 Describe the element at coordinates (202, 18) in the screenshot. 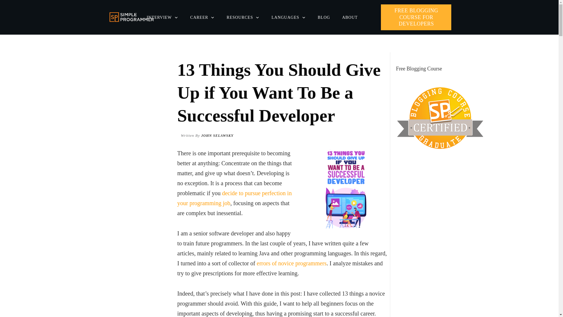

I see `CAREER` at that location.